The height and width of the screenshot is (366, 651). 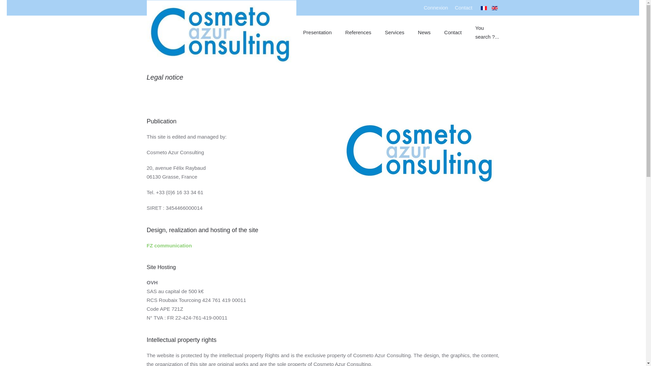 I want to click on Presentation, so click(x=317, y=33).